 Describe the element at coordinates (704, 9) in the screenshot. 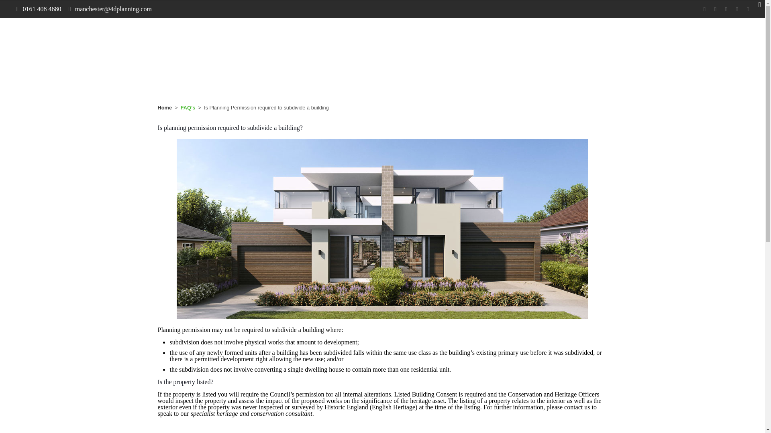

I see `Facebook` at that location.